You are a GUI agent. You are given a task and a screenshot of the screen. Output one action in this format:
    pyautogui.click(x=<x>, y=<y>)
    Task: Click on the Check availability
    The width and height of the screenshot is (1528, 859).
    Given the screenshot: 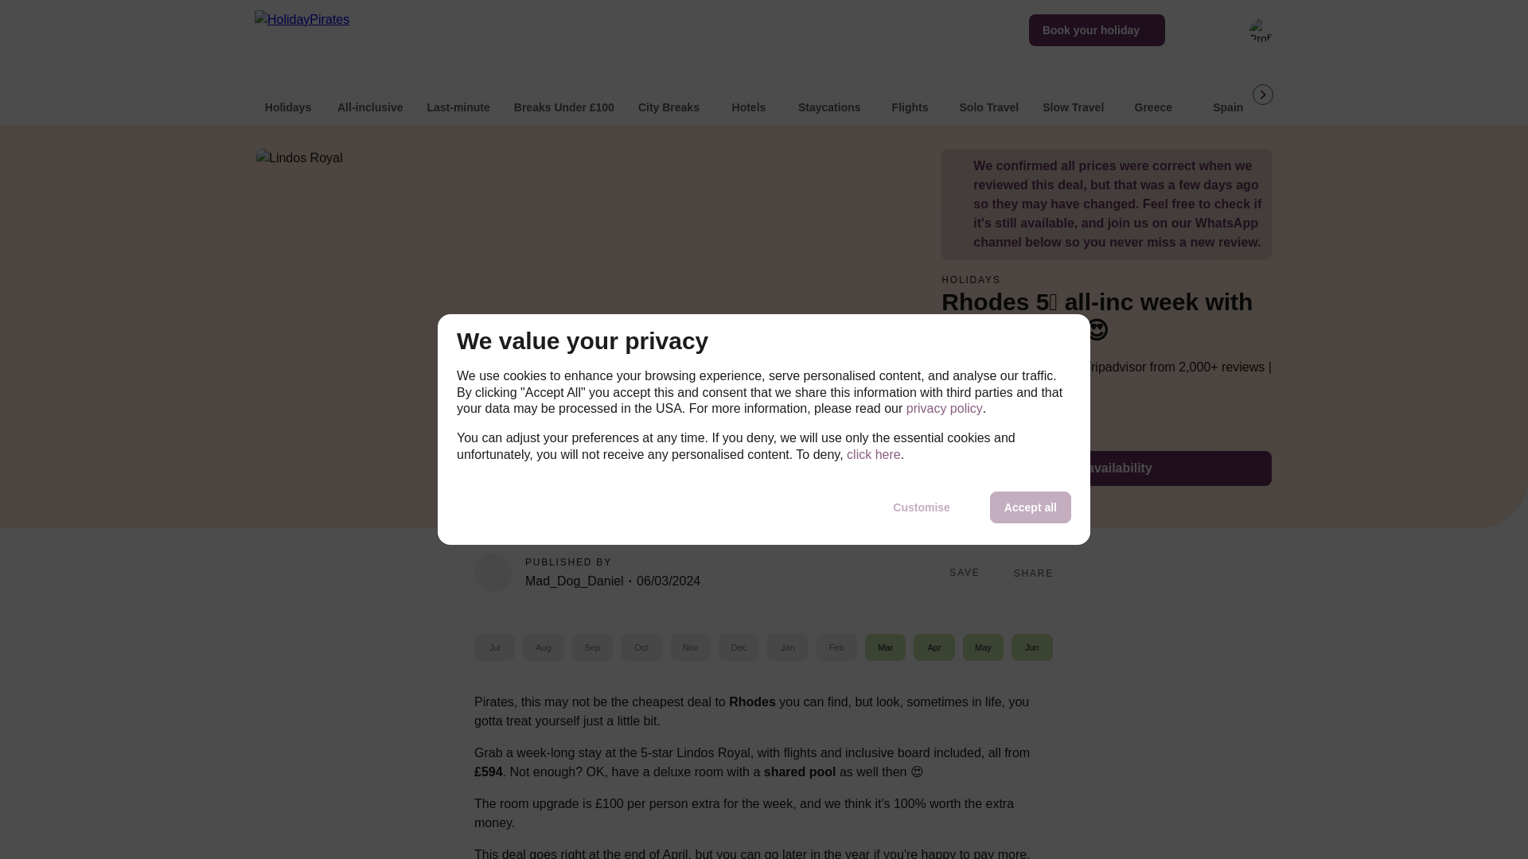 What is the action you would take?
    pyautogui.click(x=1106, y=468)
    